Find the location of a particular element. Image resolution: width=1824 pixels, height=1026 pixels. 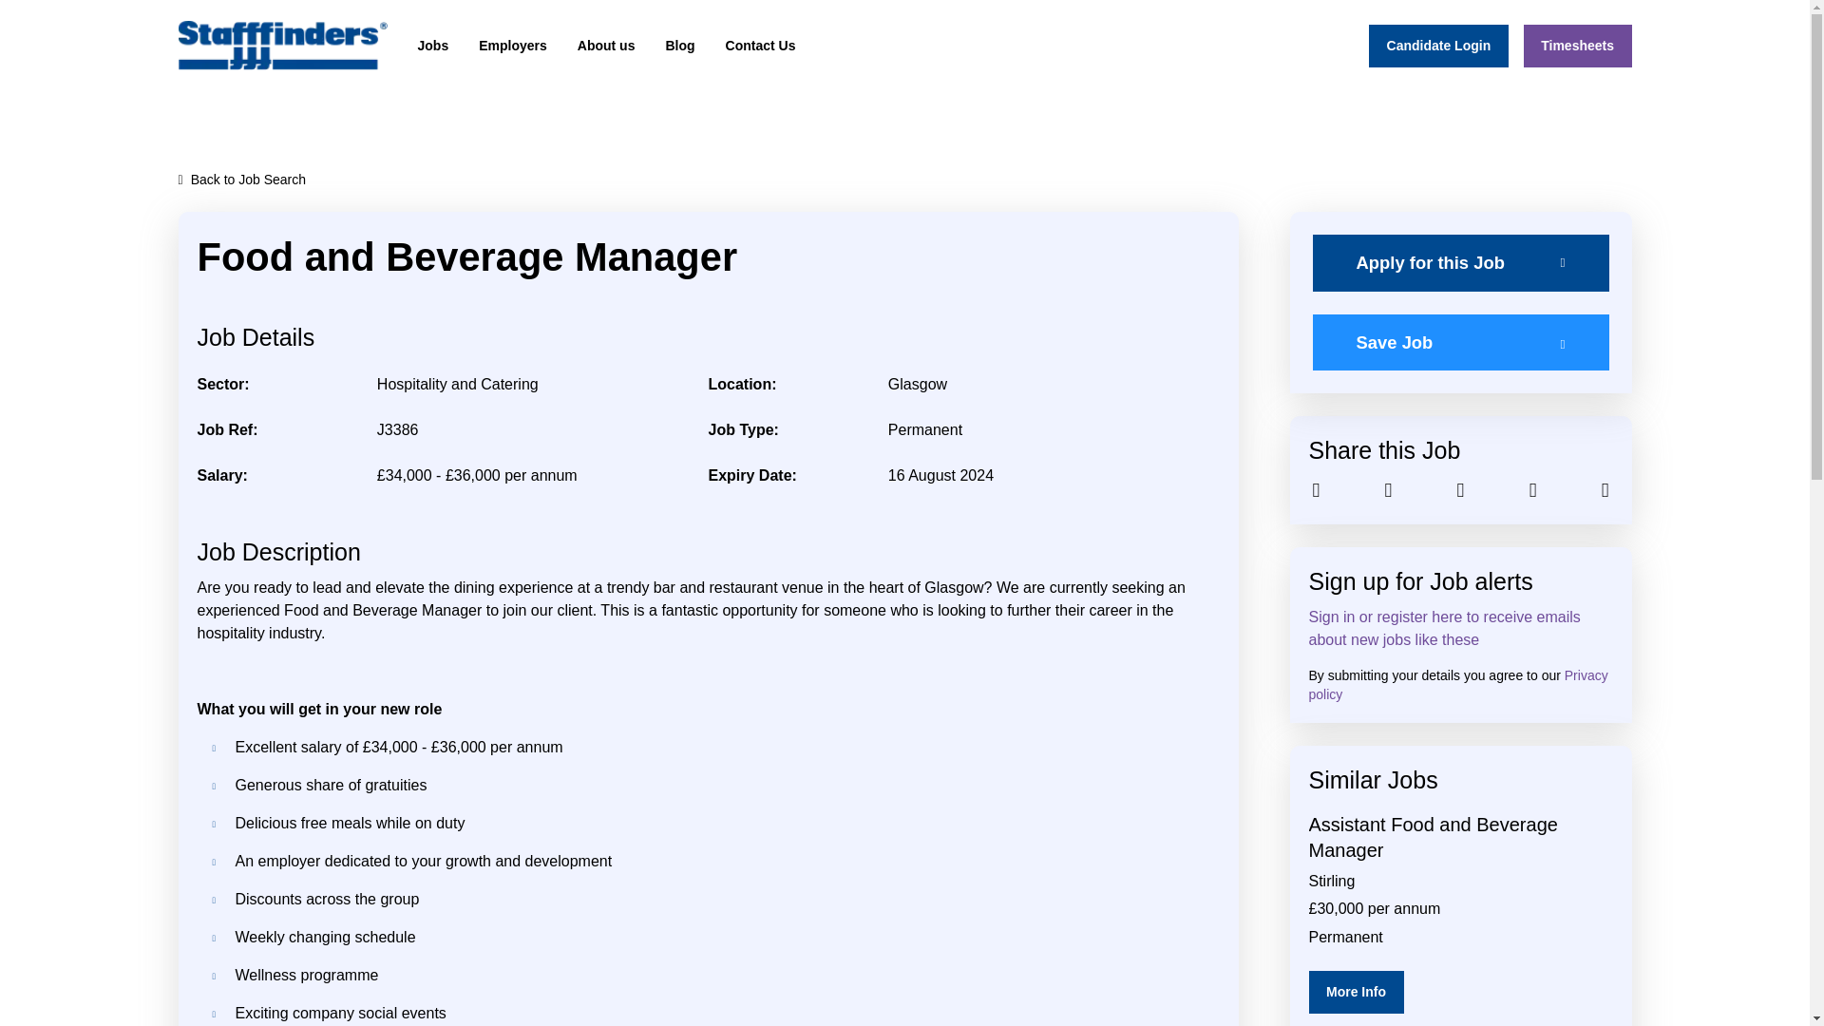

About us is located at coordinates (606, 46).